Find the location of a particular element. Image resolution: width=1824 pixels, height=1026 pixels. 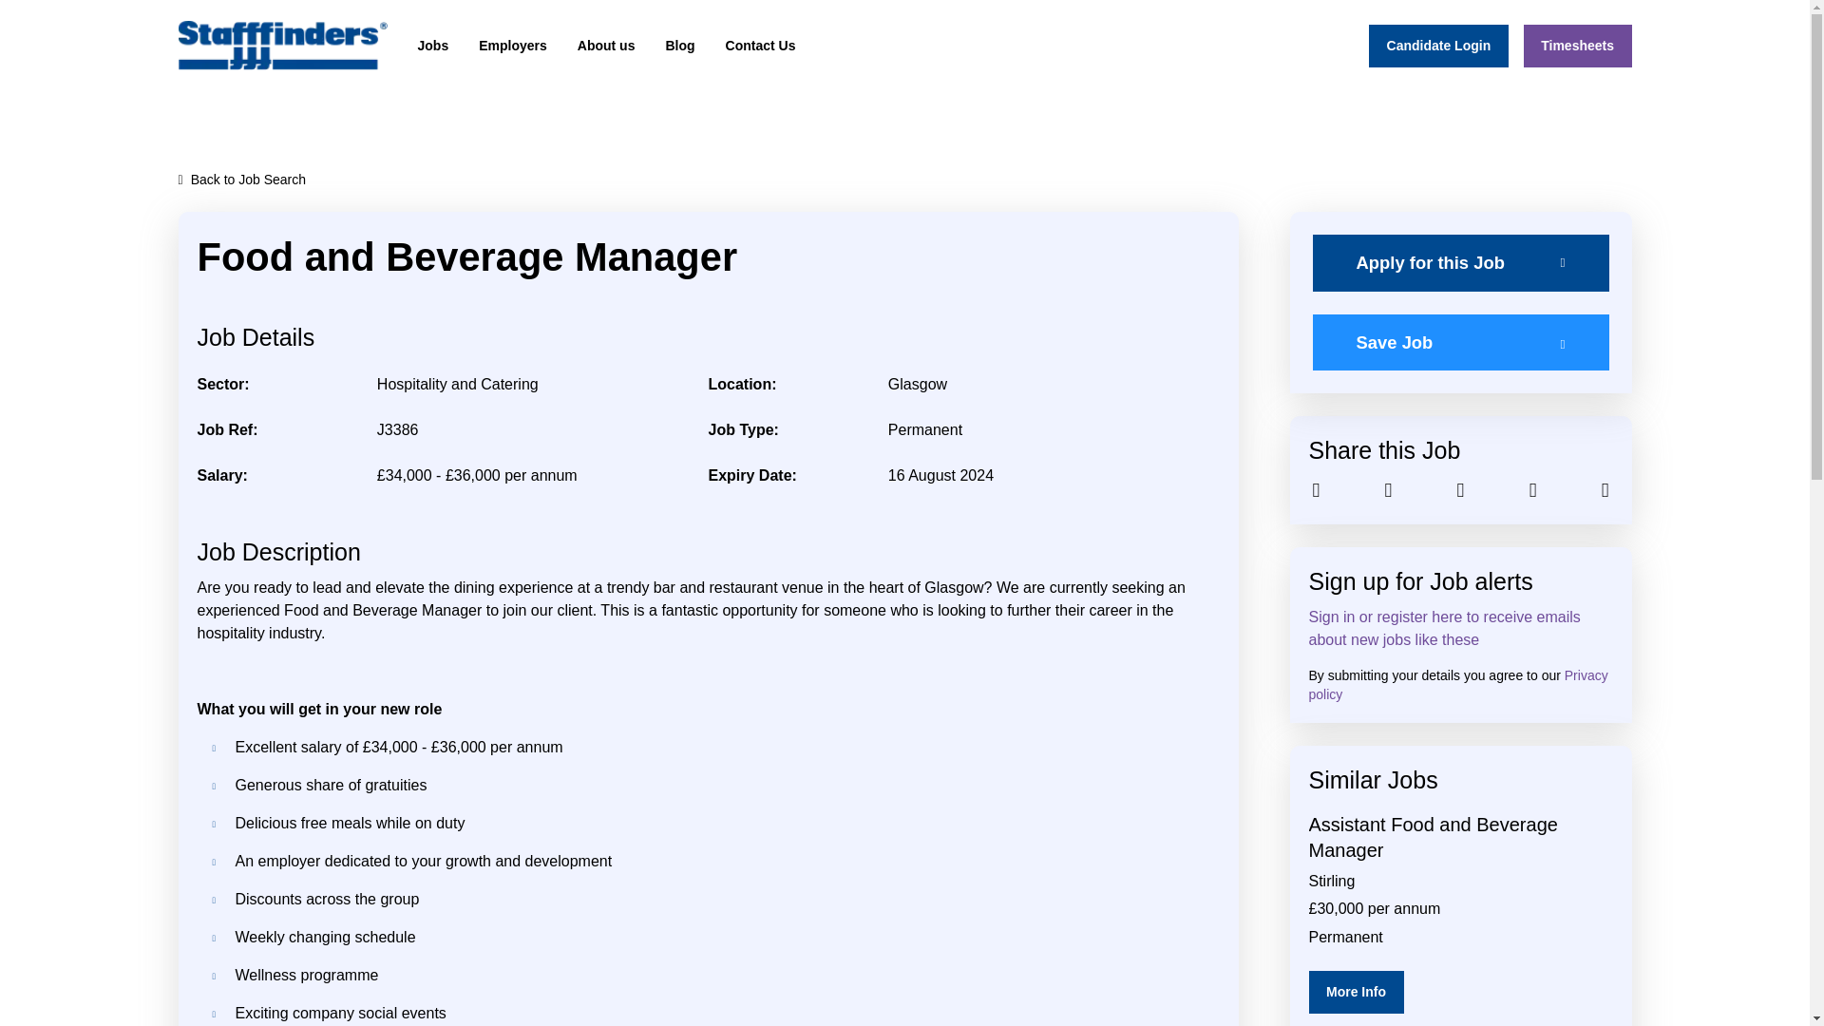

About us is located at coordinates (606, 46).